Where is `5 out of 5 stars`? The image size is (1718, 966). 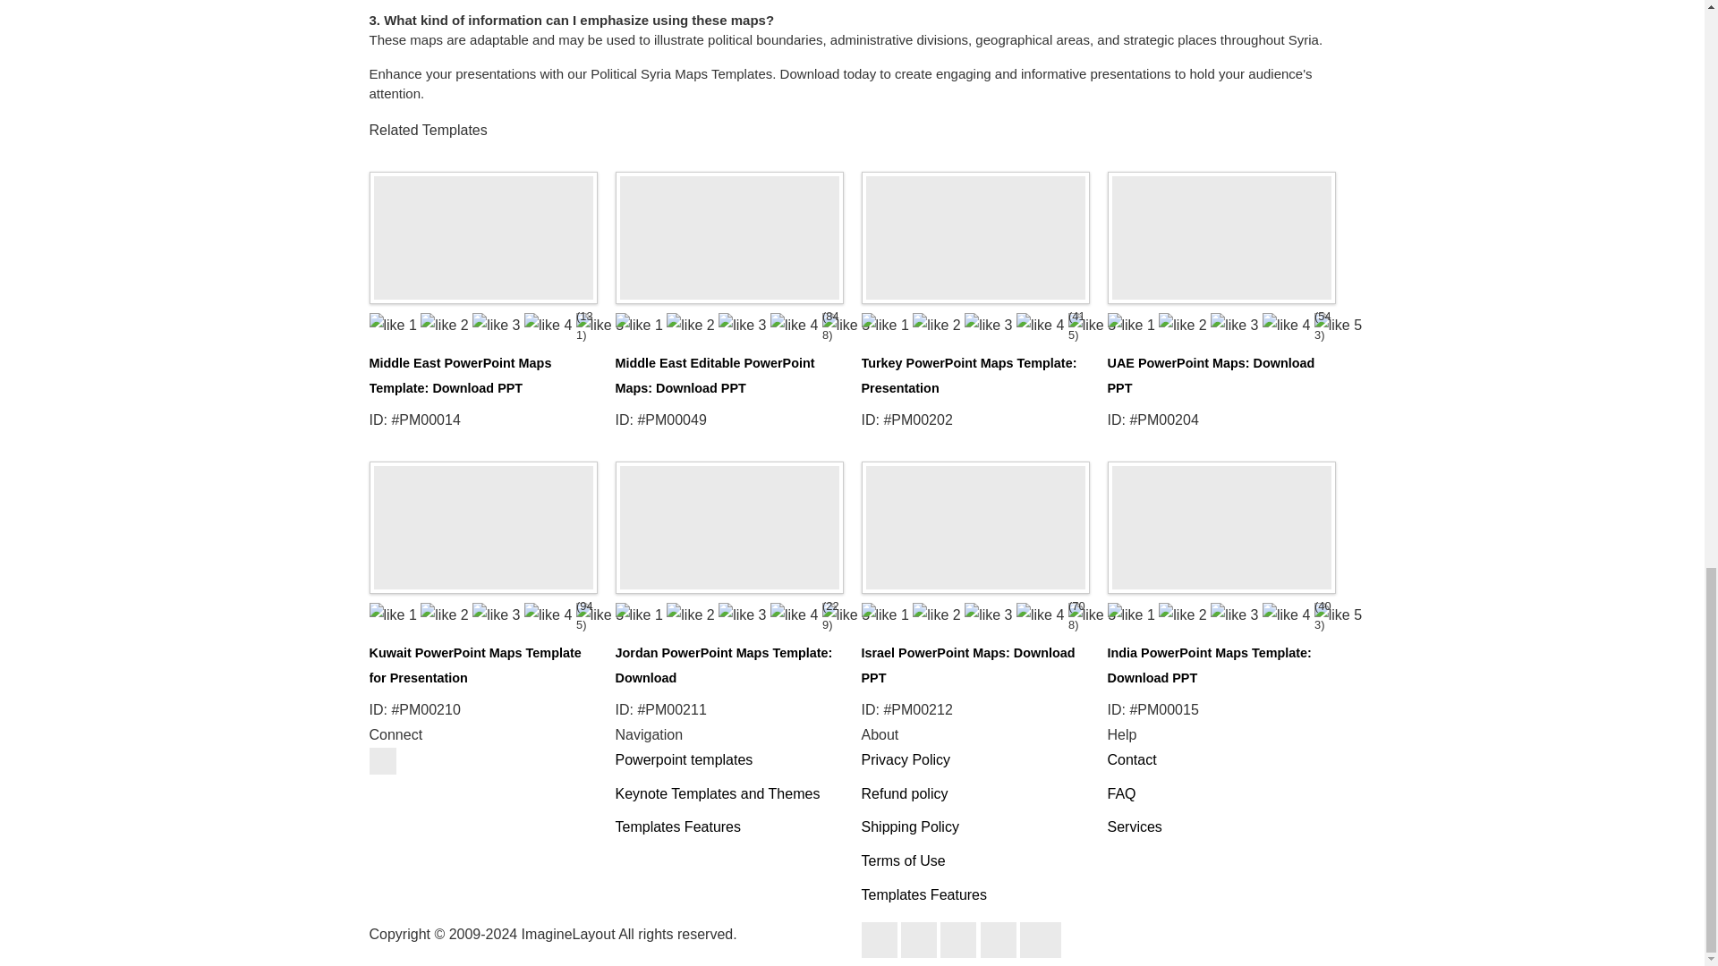 5 out of 5 stars is located at coordinates (469, 326).